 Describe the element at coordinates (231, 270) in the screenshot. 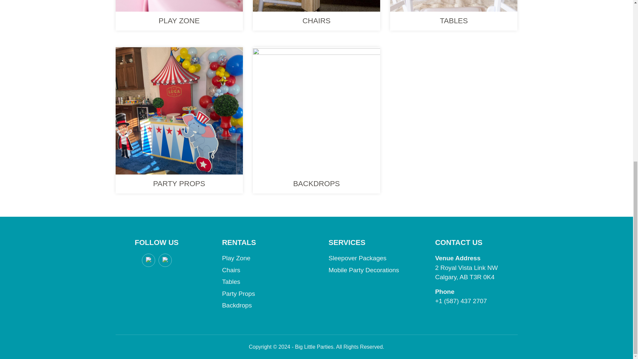

I see `Chairs` at that location.